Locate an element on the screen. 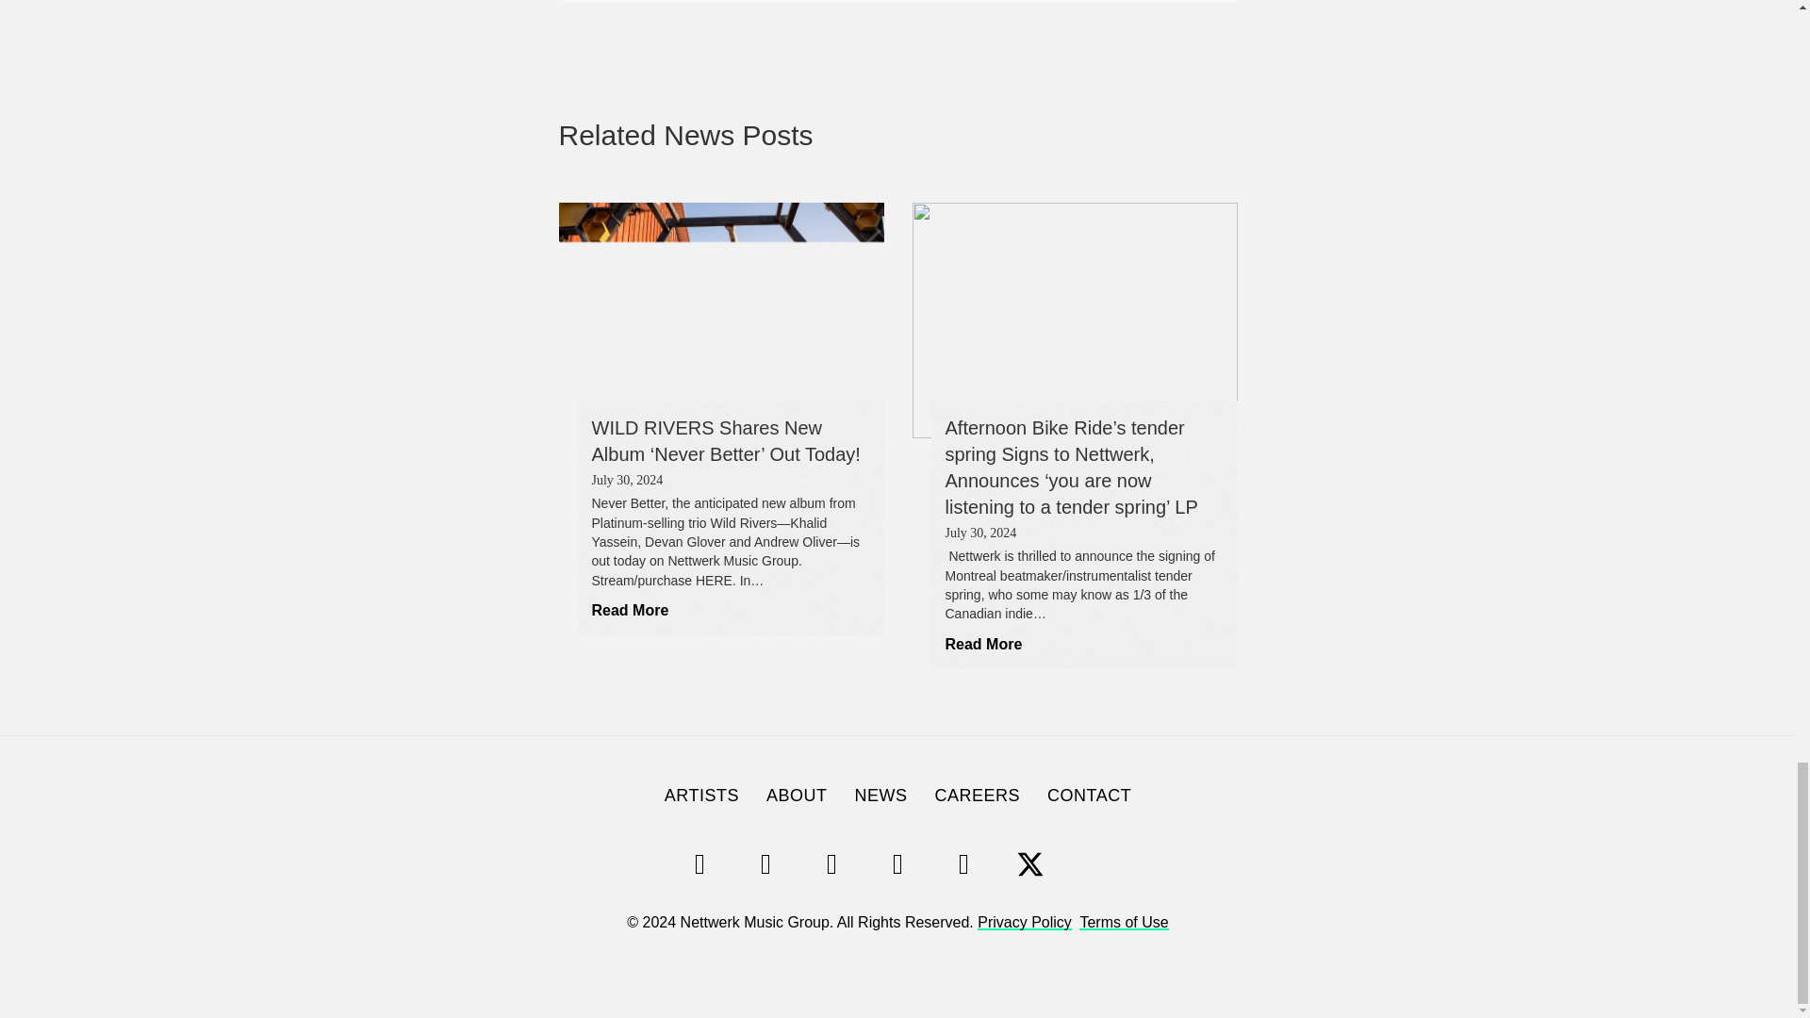 The width and height of the screenshot is (1810, 1018). Facebook is located at coordinates (963, 863).